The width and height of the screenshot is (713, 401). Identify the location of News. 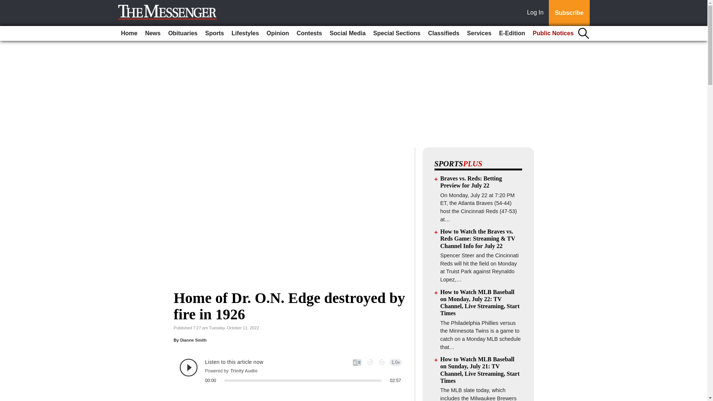
(153, 33).